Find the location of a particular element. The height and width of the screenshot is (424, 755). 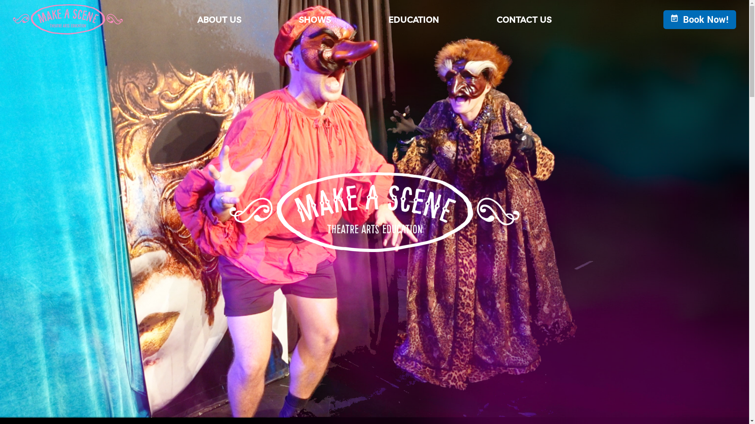

SHOWS is located at coordinates (308, 20).